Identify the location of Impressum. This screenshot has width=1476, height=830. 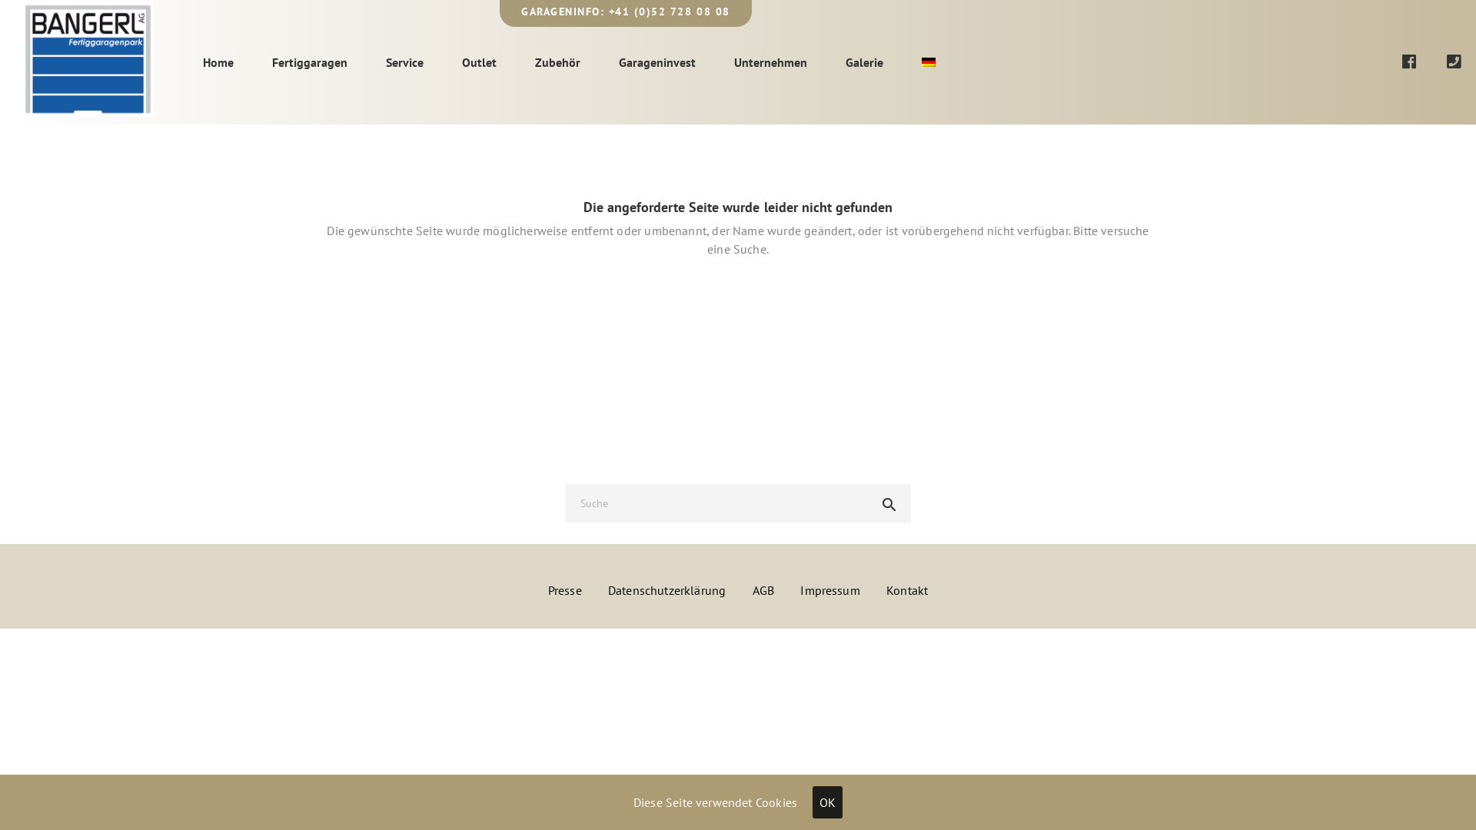
(830, 590).